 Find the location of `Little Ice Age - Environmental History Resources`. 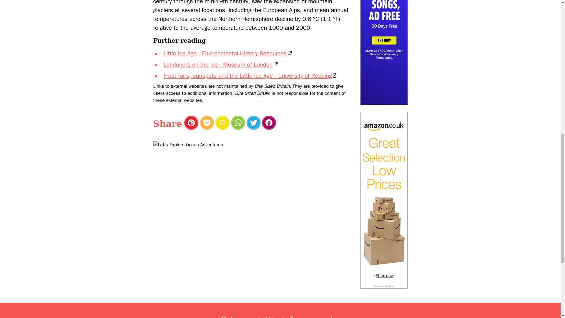

Little Ice Age - Environmental History Resources is located at coordinates (228, 53).